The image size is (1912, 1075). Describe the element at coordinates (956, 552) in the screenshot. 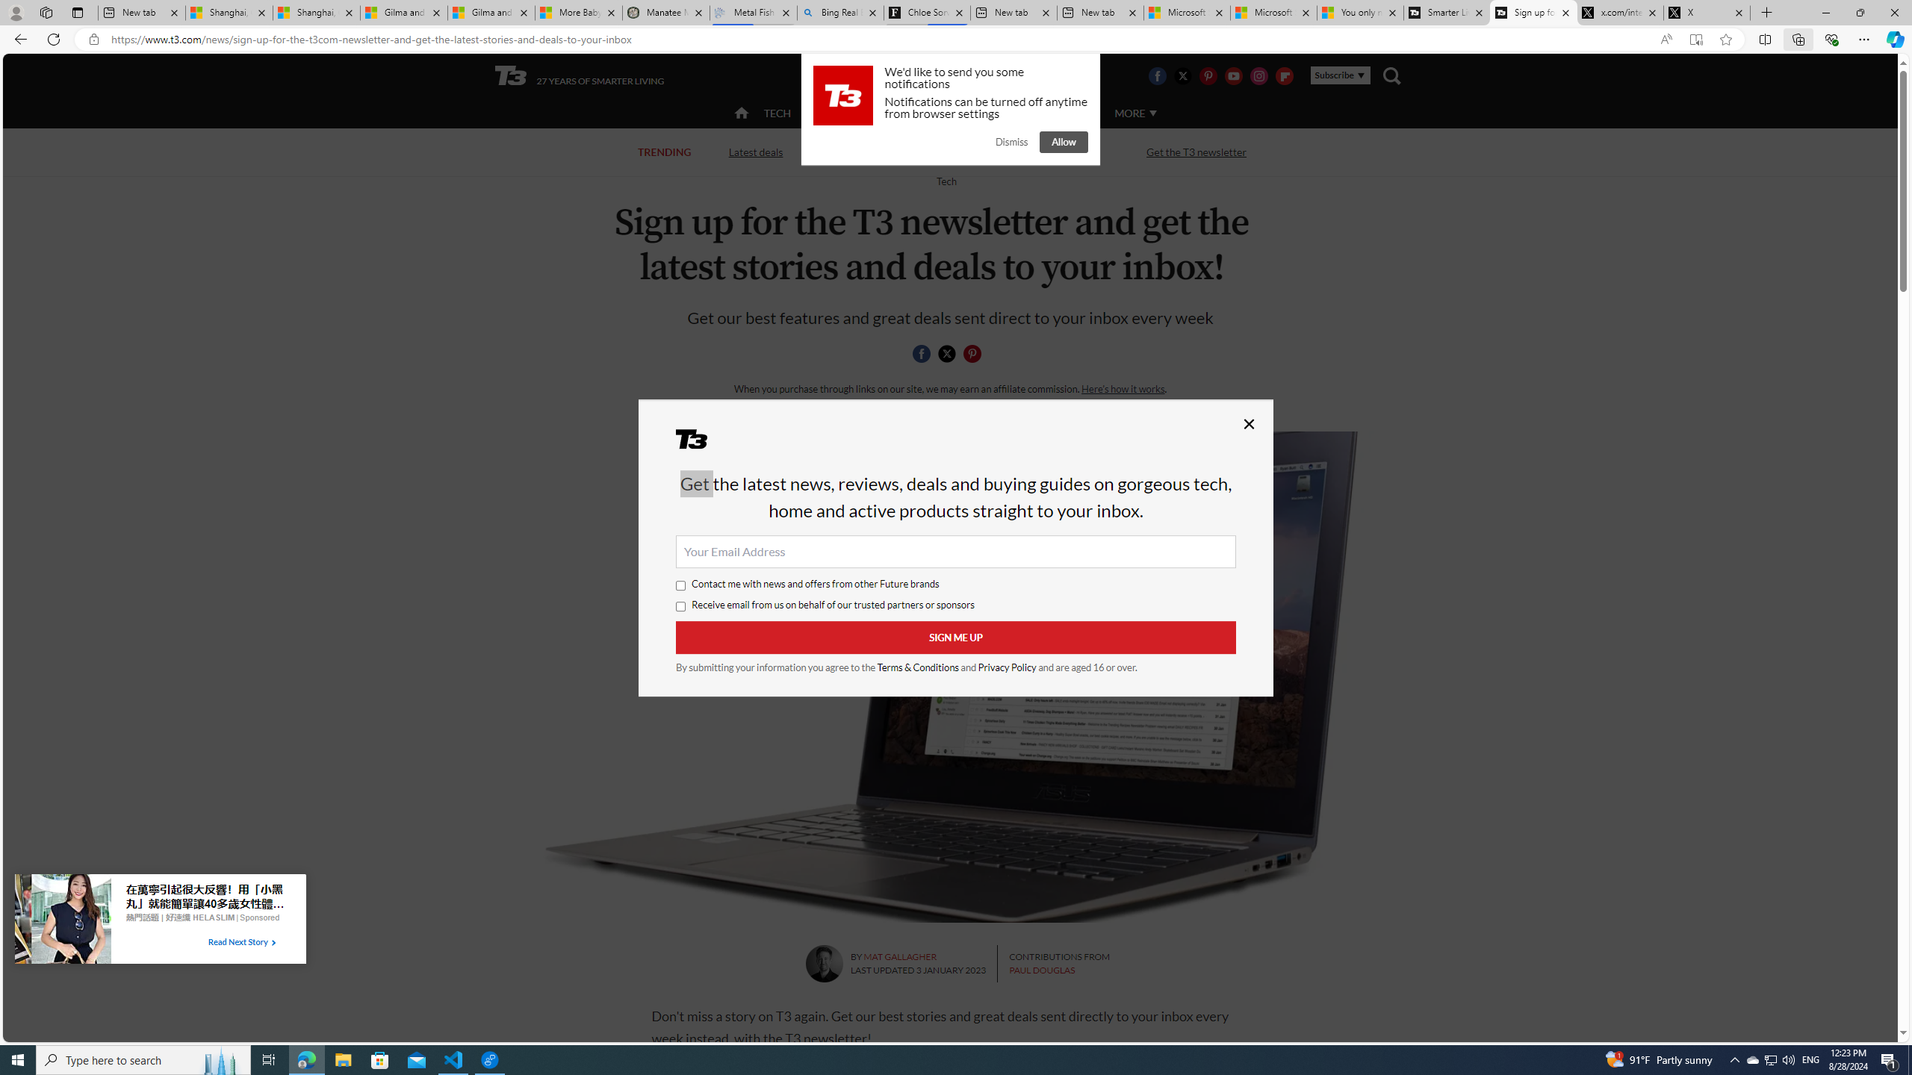

I see `Your Email Address` at that location.